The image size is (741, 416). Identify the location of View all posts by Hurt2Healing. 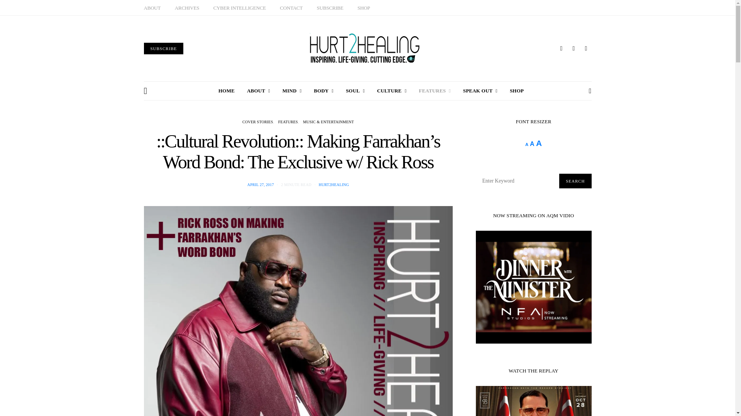
(333, 185).